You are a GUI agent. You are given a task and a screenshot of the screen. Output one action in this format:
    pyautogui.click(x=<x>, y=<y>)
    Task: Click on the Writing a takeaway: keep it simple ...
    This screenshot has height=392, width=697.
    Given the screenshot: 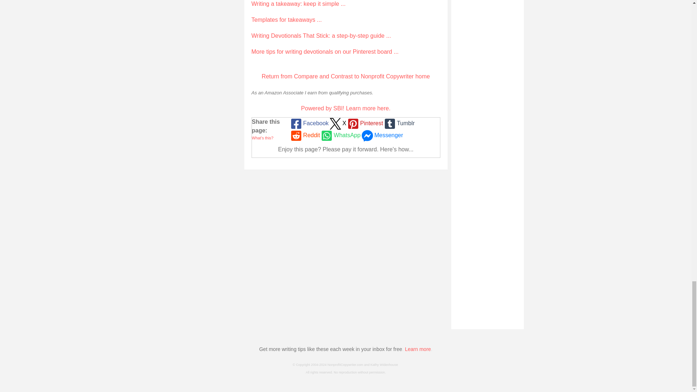 What is the action you would take?
    pyautogui.click(x=298, y=4)
    